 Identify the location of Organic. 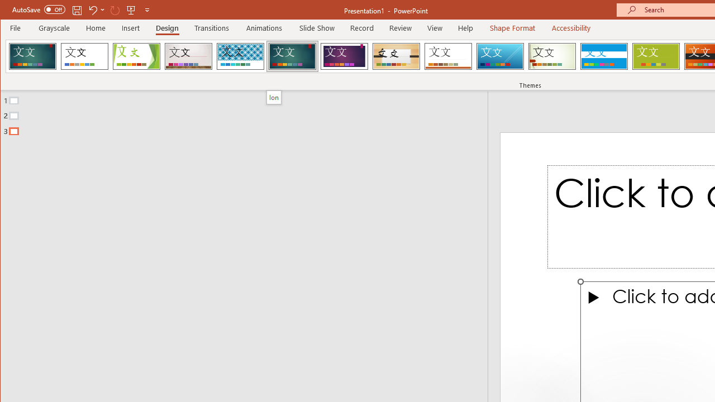
(397, 56).